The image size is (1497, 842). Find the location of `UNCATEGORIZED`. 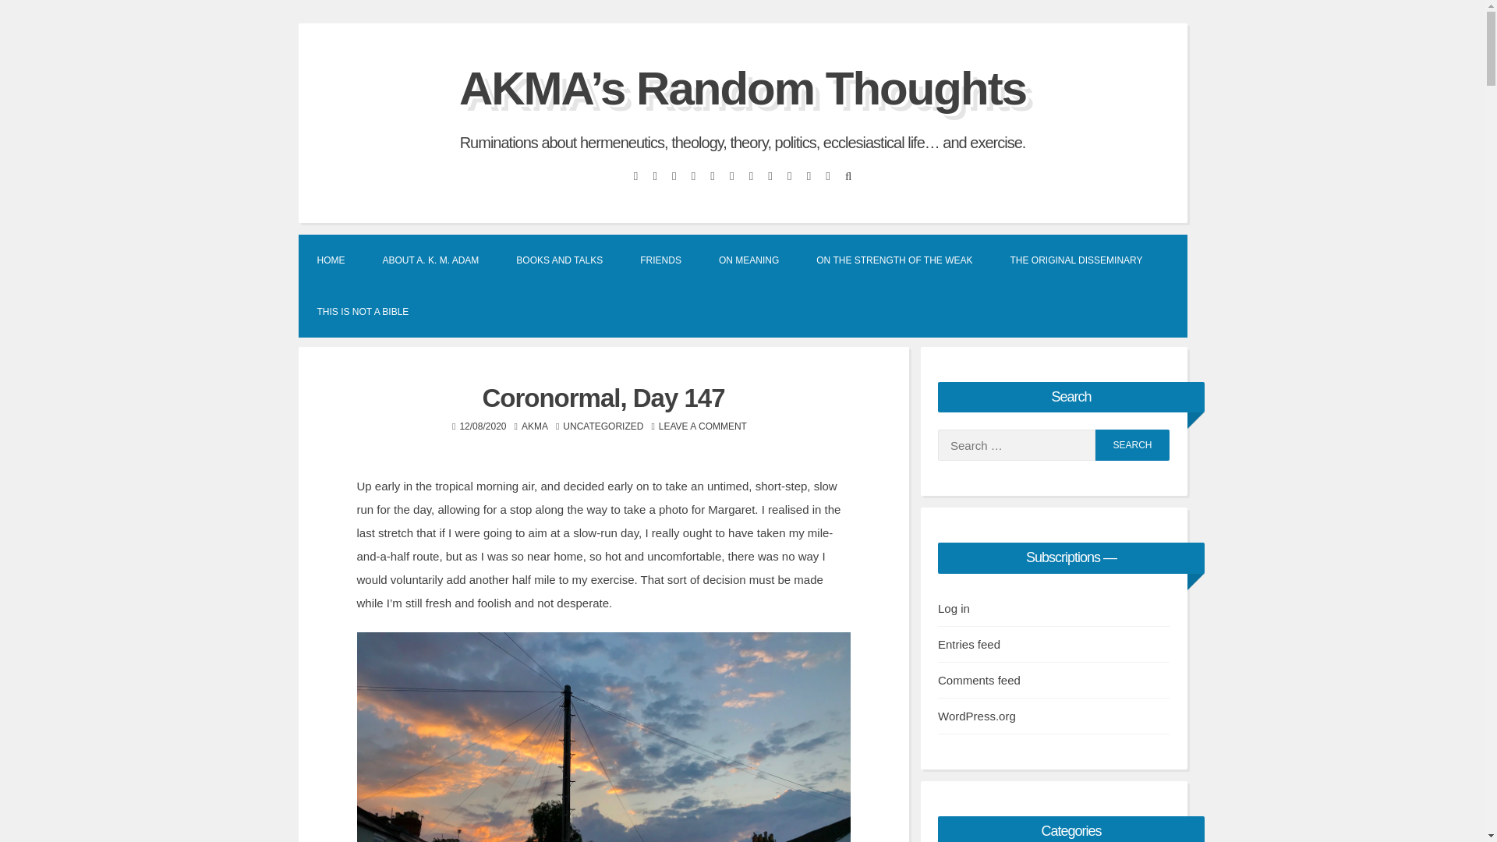

UNCATEGORIZED is located at coordinates (603, 426).